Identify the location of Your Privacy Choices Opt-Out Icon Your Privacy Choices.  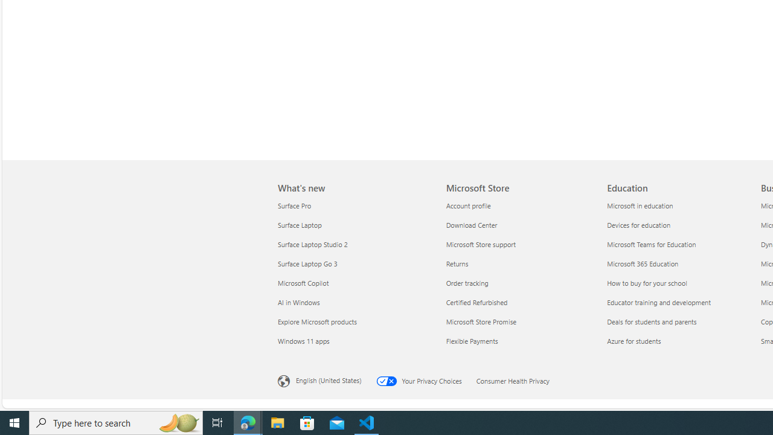
(426, 379).